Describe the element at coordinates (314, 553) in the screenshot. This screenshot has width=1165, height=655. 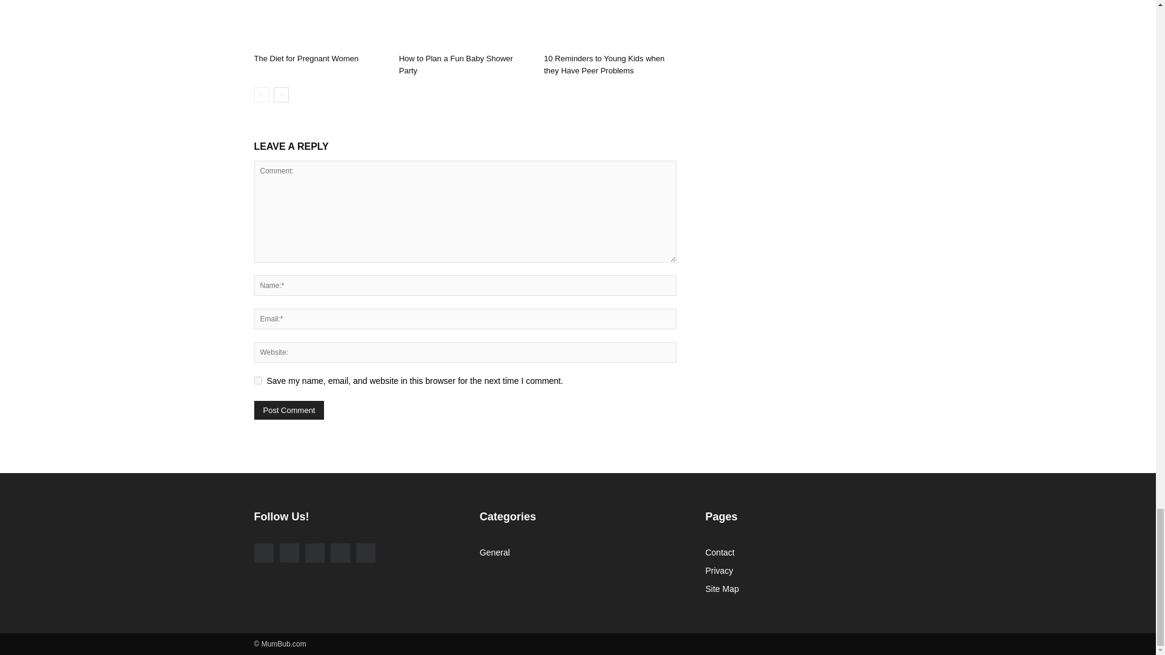
I see `Follow Us on Twitter` at that location.